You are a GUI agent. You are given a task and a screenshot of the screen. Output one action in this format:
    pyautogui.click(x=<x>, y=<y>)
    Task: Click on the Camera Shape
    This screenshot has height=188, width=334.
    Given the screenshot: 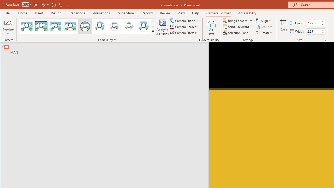 What is the action you would take?
    pyautogui.click(x=184, y=20)
    